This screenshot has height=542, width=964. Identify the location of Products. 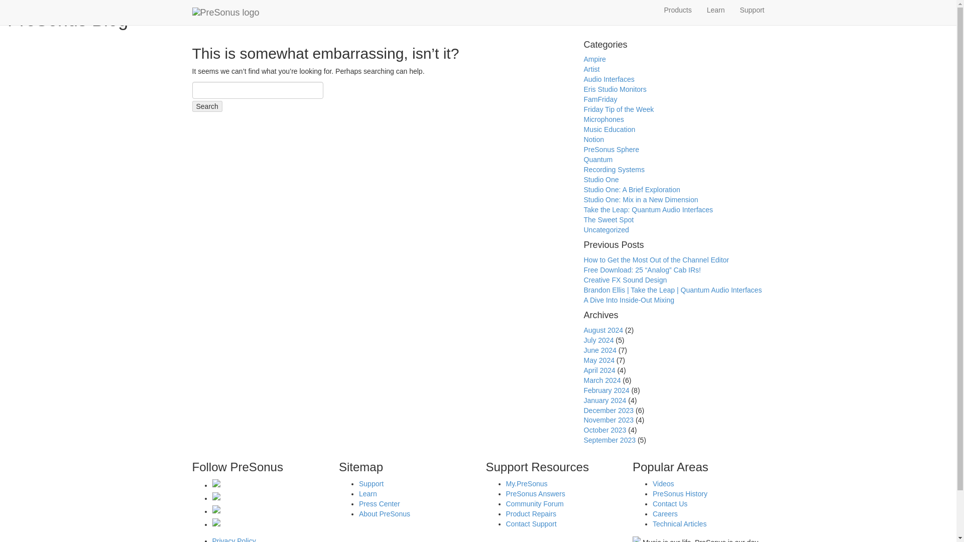
(678, 10).